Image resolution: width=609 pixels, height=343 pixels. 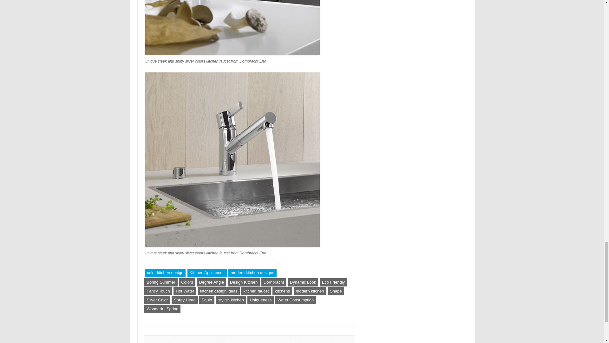 I want to click on kitchens, so click(x=282, y=291).